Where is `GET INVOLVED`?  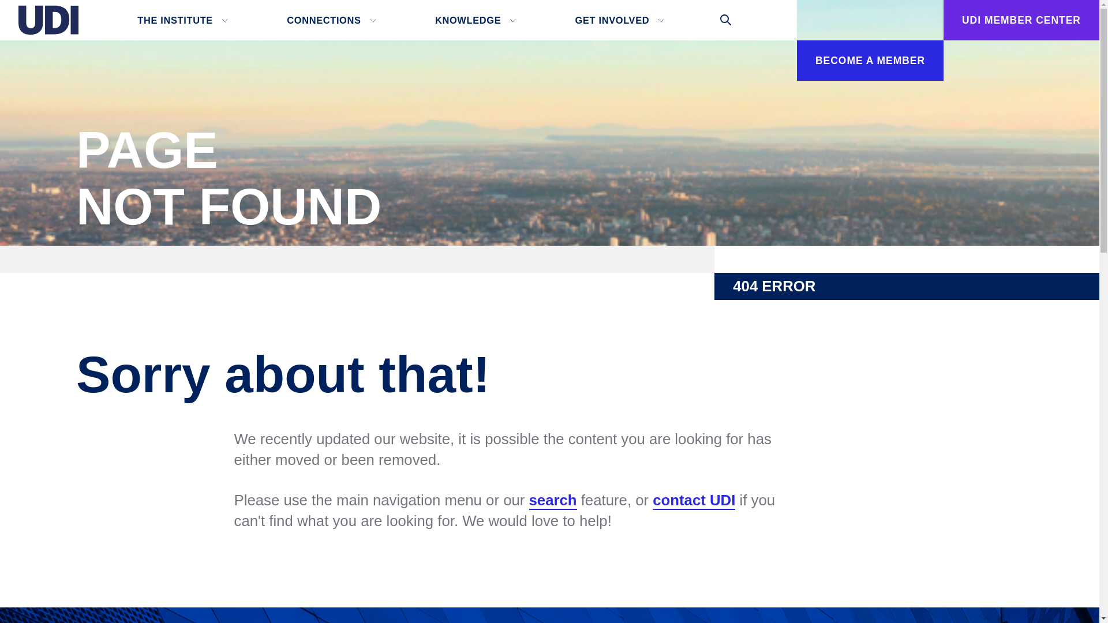
GET INVOLVED is located at coordinates (618, 20).